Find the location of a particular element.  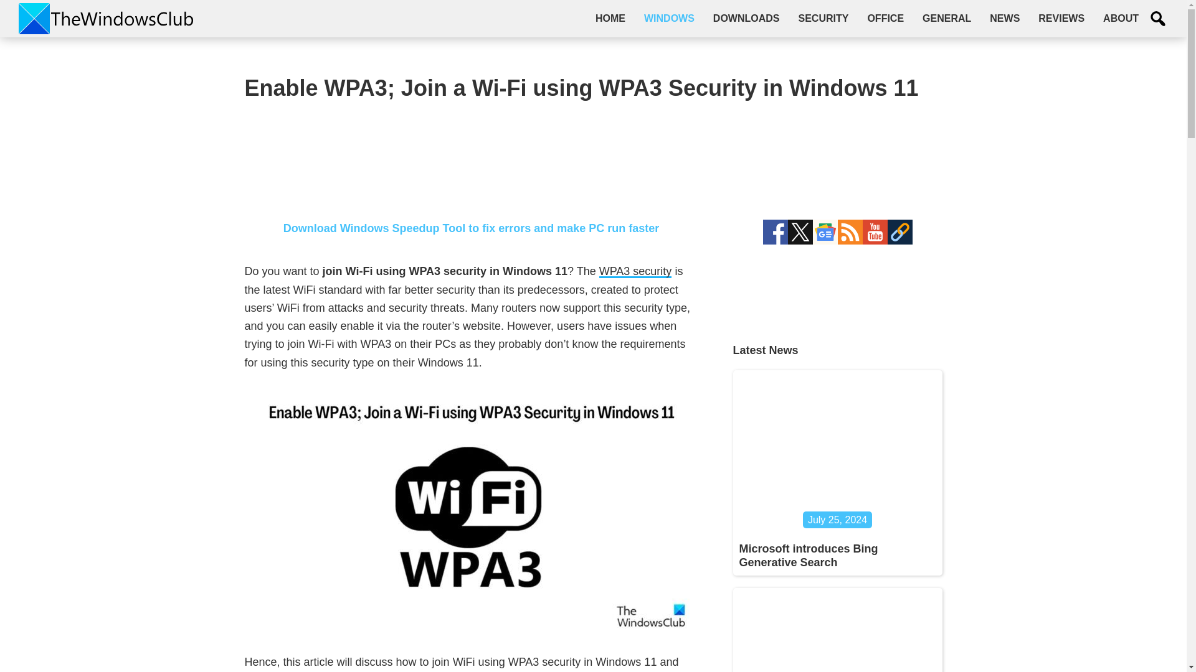

REVIEWS is located at coordinates (1061, 18).